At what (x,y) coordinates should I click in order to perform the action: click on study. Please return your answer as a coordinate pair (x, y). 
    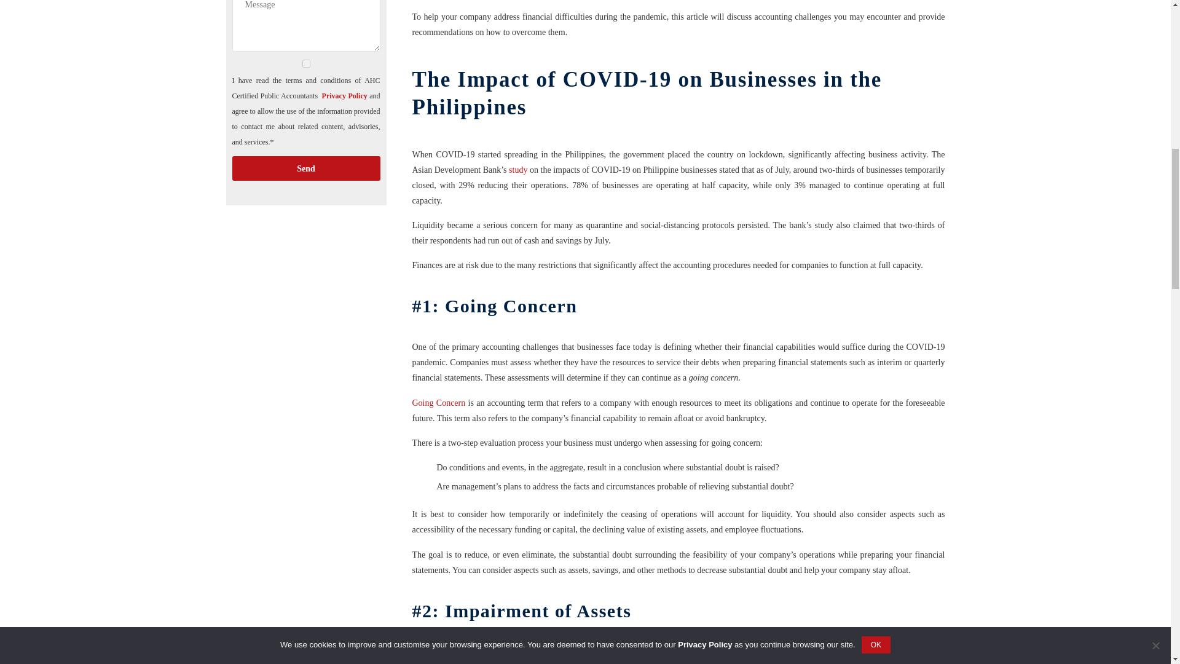
    Looking at the image, I should click on (517, 170).